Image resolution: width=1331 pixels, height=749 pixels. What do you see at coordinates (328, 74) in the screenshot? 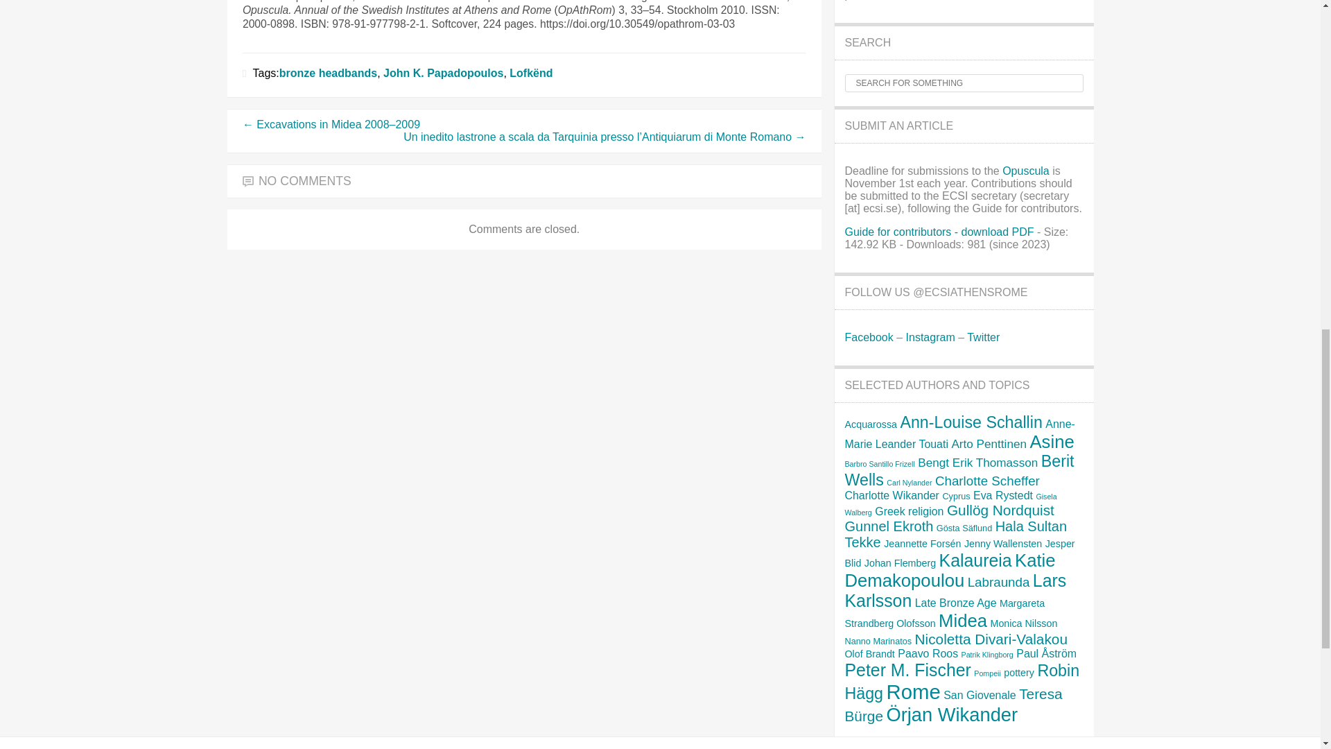
I see `bronze headbands` at bounding box center [328, 74].